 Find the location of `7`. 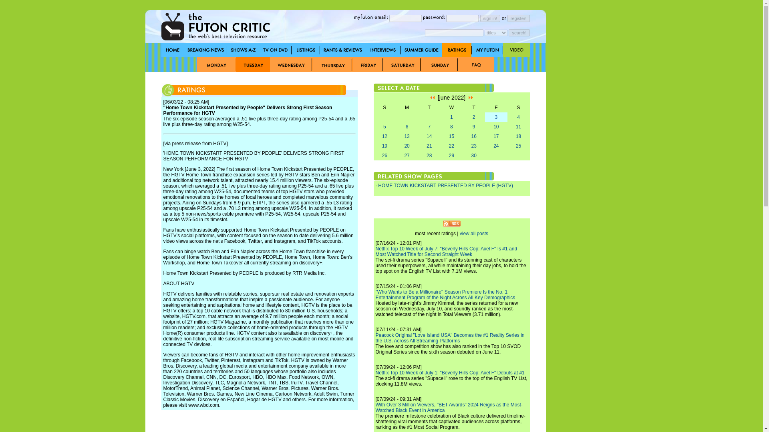

7 is located at coordinates (429, 126).